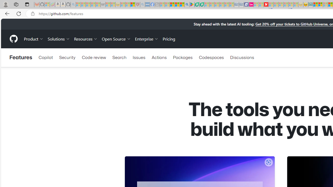 This screenshot has height=187, width=333. Describe the element at coordinates (266, 5) in the screenshot. I see `Latest Politics News & Archive | Newsweek.com` at that location.